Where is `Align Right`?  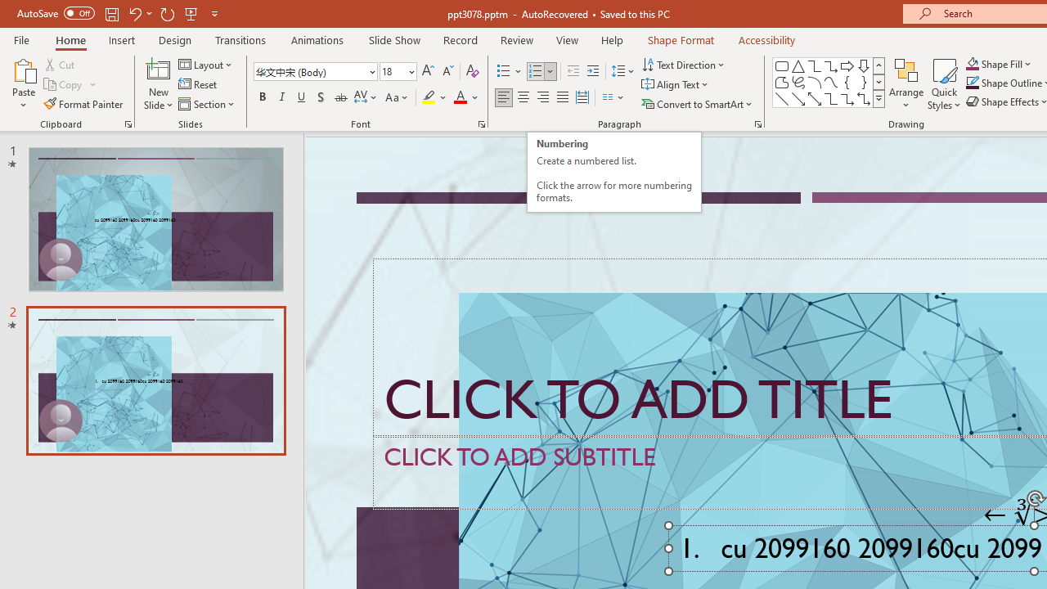
Align Right is located at coordinates (542, 98).